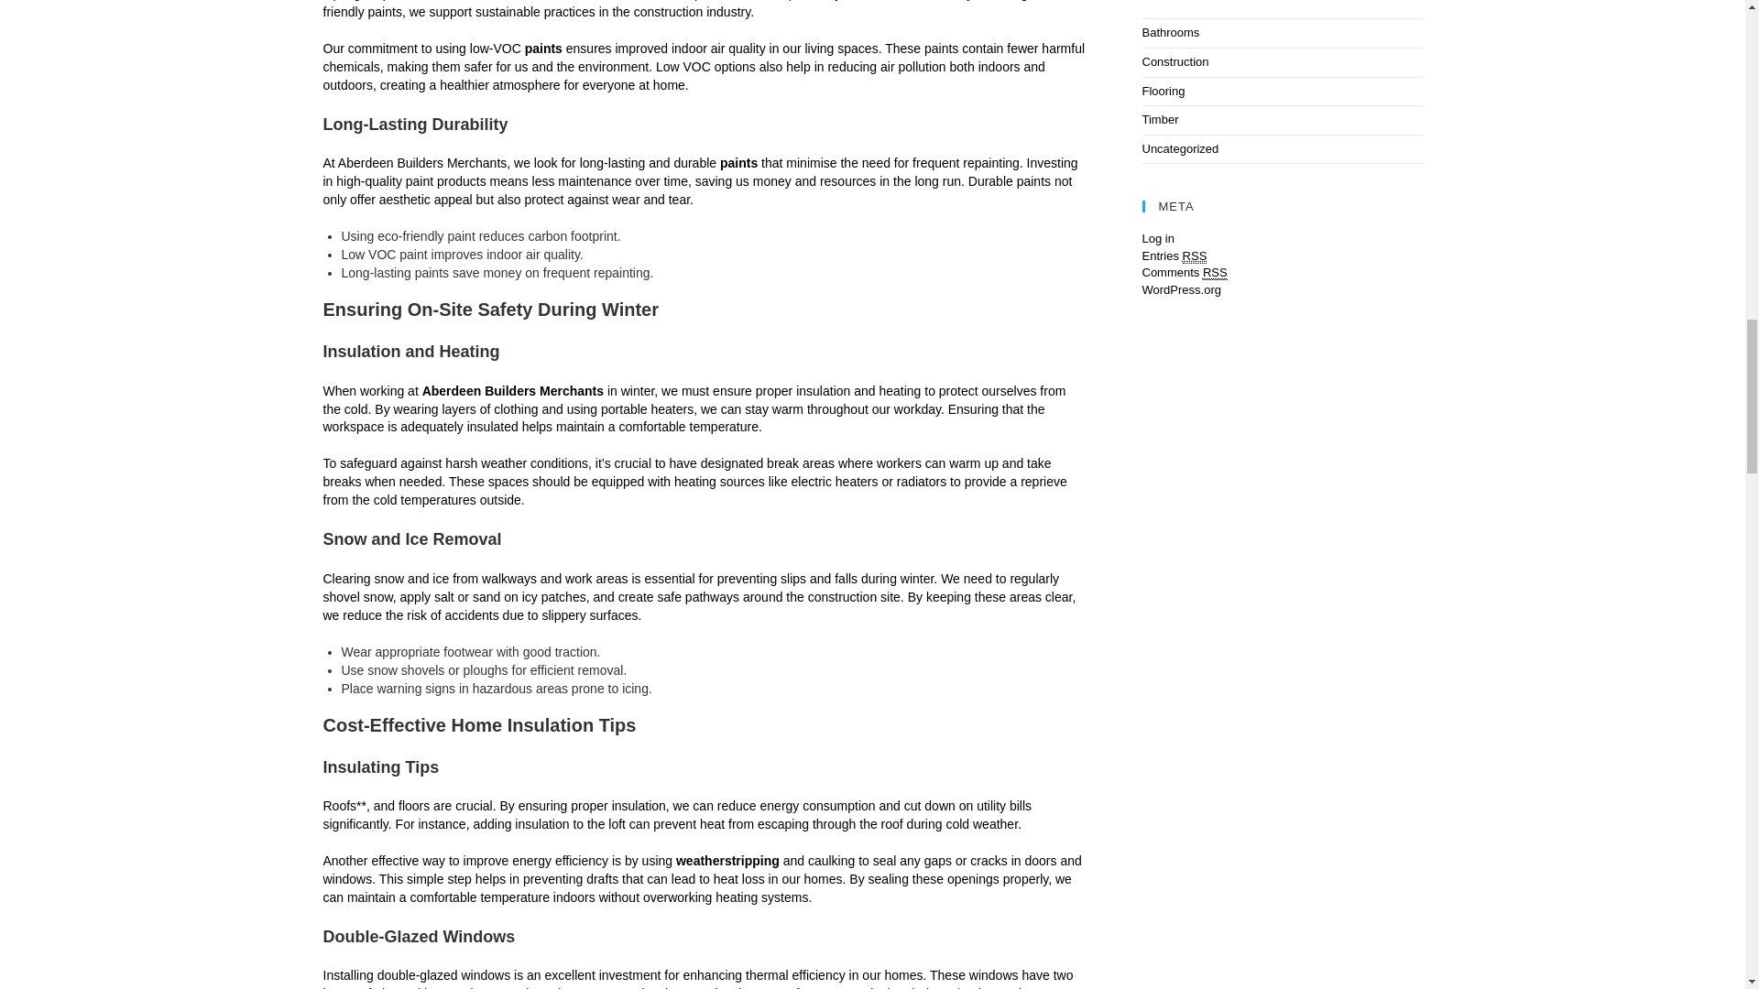 The width and height of the screenshot is (1759, 989). What do you see at coordinates (1195, 256) in the screenshot?
I see `Really Simple Syndication` at bounding box center [1195, 256].